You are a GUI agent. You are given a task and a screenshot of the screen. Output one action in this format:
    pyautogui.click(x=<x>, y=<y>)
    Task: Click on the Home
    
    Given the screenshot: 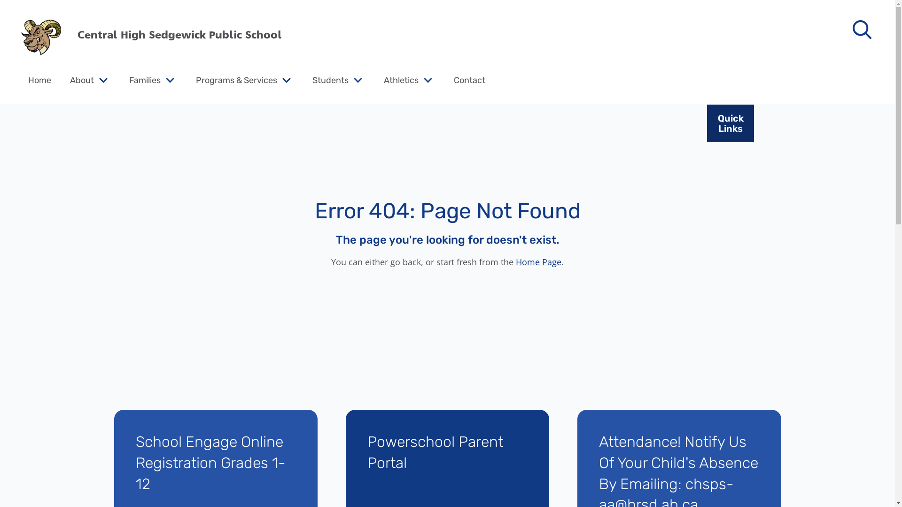 What is the action you would take?
    pyautogui.click(x=39, y=80)
    